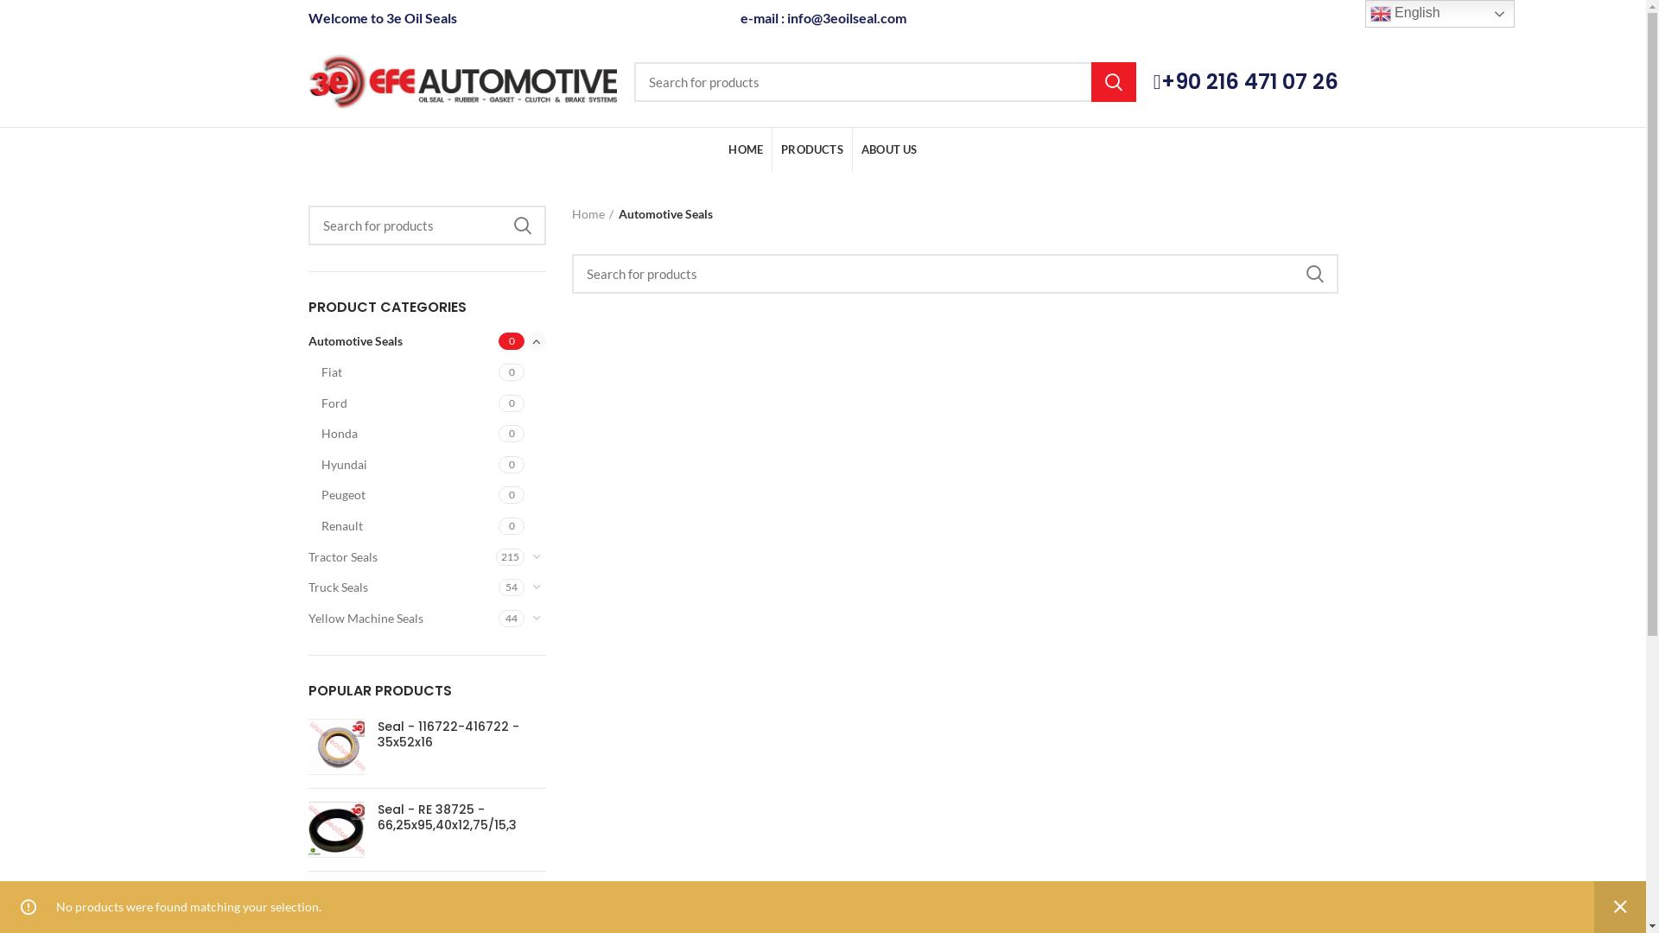 The image size is (1659, 933). I want to click on Seal - 116722-416722 - 35x52x16, so click(461, 734).